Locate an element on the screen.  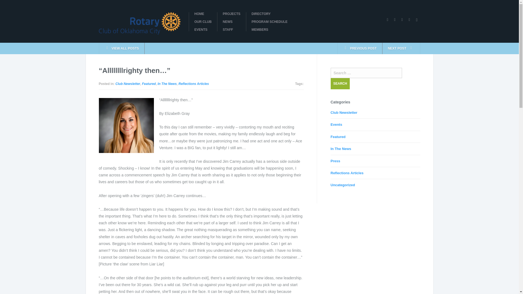
Reflections Articles is located at coordinates (347, 173).